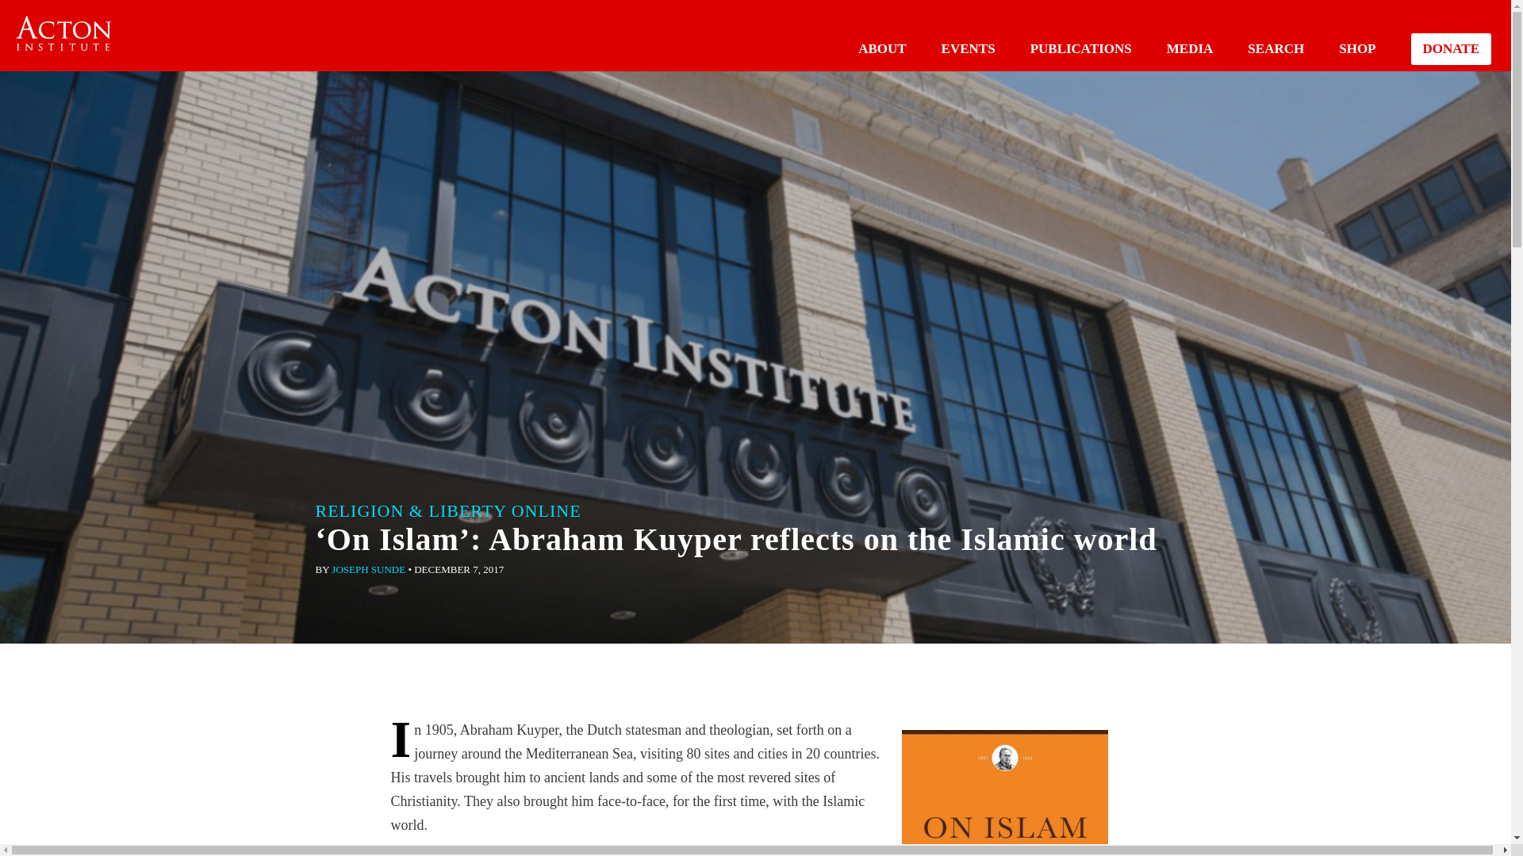  I want to click on JOSEPH SUNDE, so click(368, 569).